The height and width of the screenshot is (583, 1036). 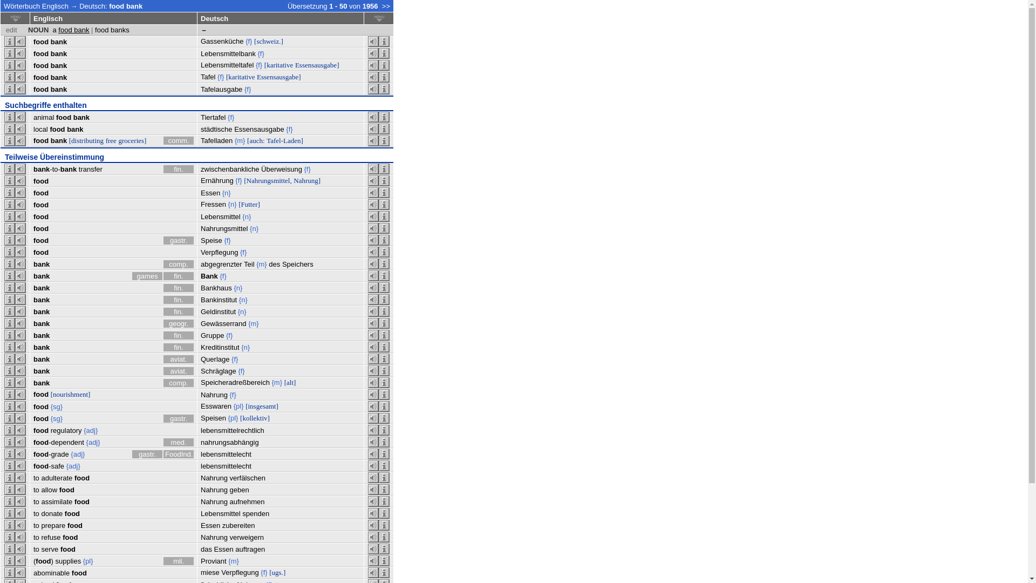 What do you see at coordinates (206, 550) in the screenshot?
I see `das` at bounding box center [206, 550].